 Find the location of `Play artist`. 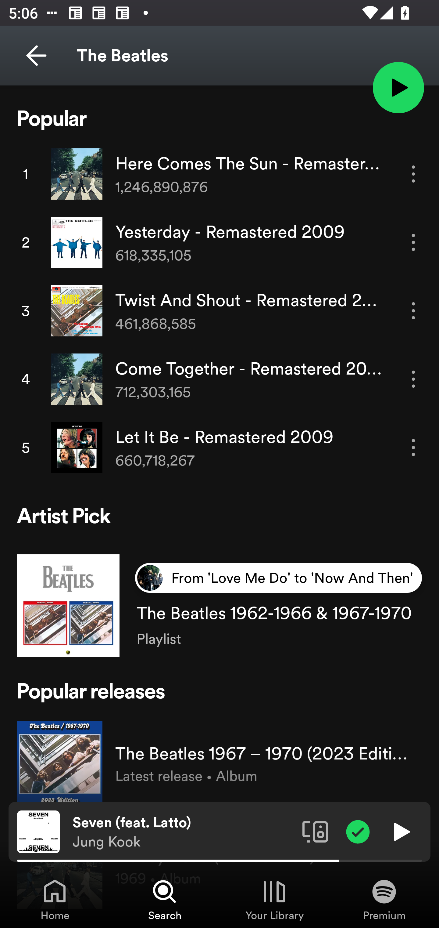

Play artist is located at coordinates (398, 87).